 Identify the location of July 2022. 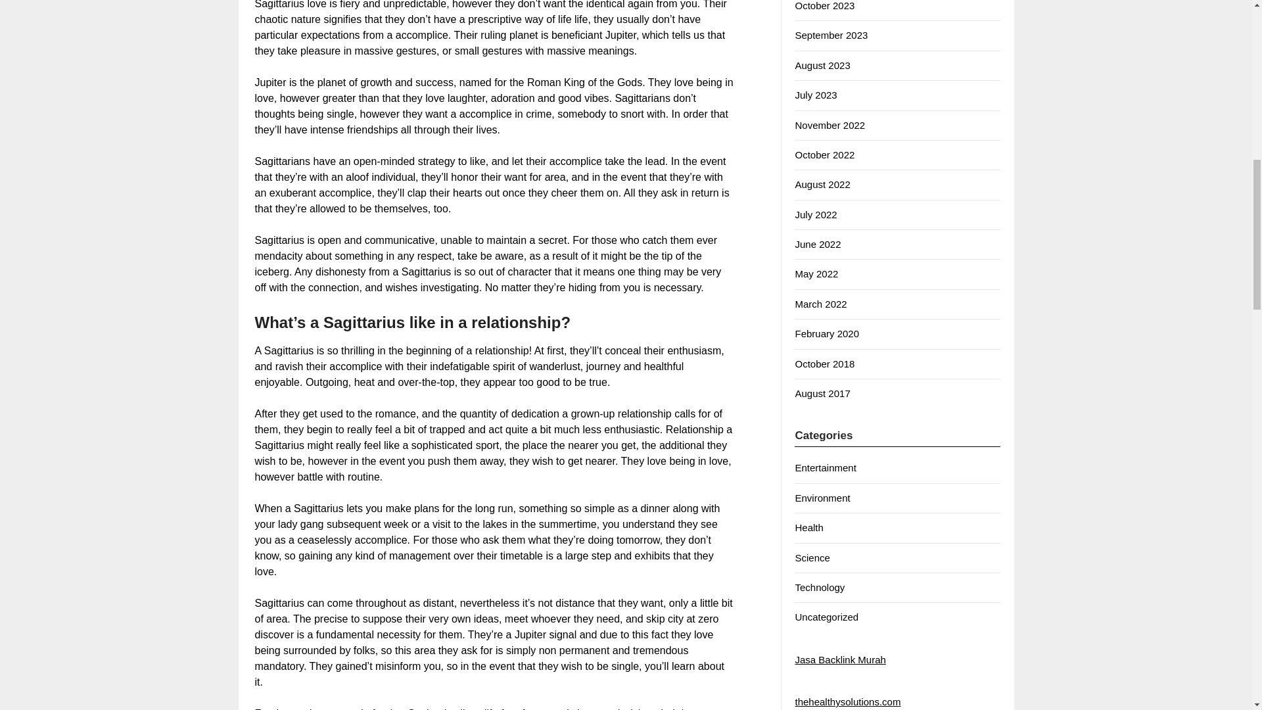
(815, 214).